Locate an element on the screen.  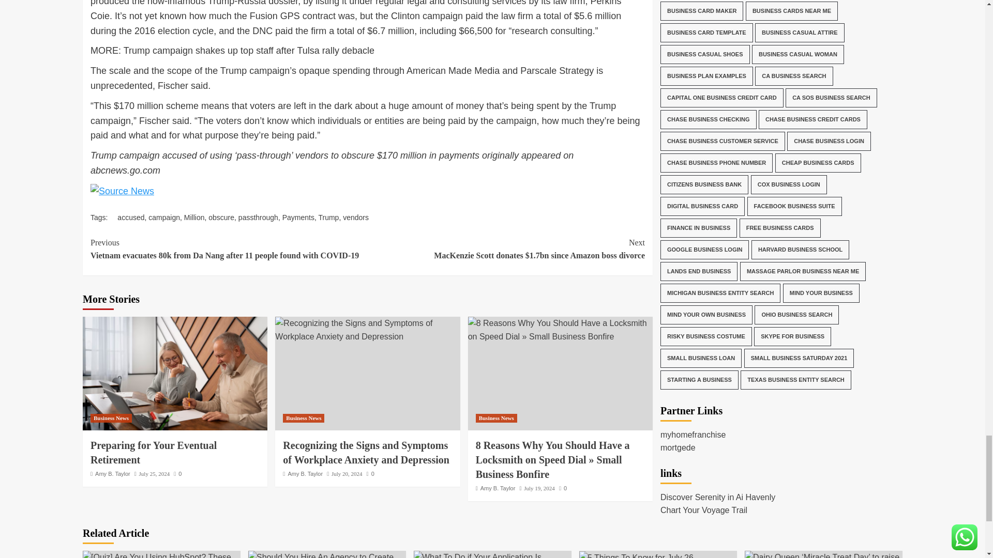
accused is located at coordinates (130, 216).